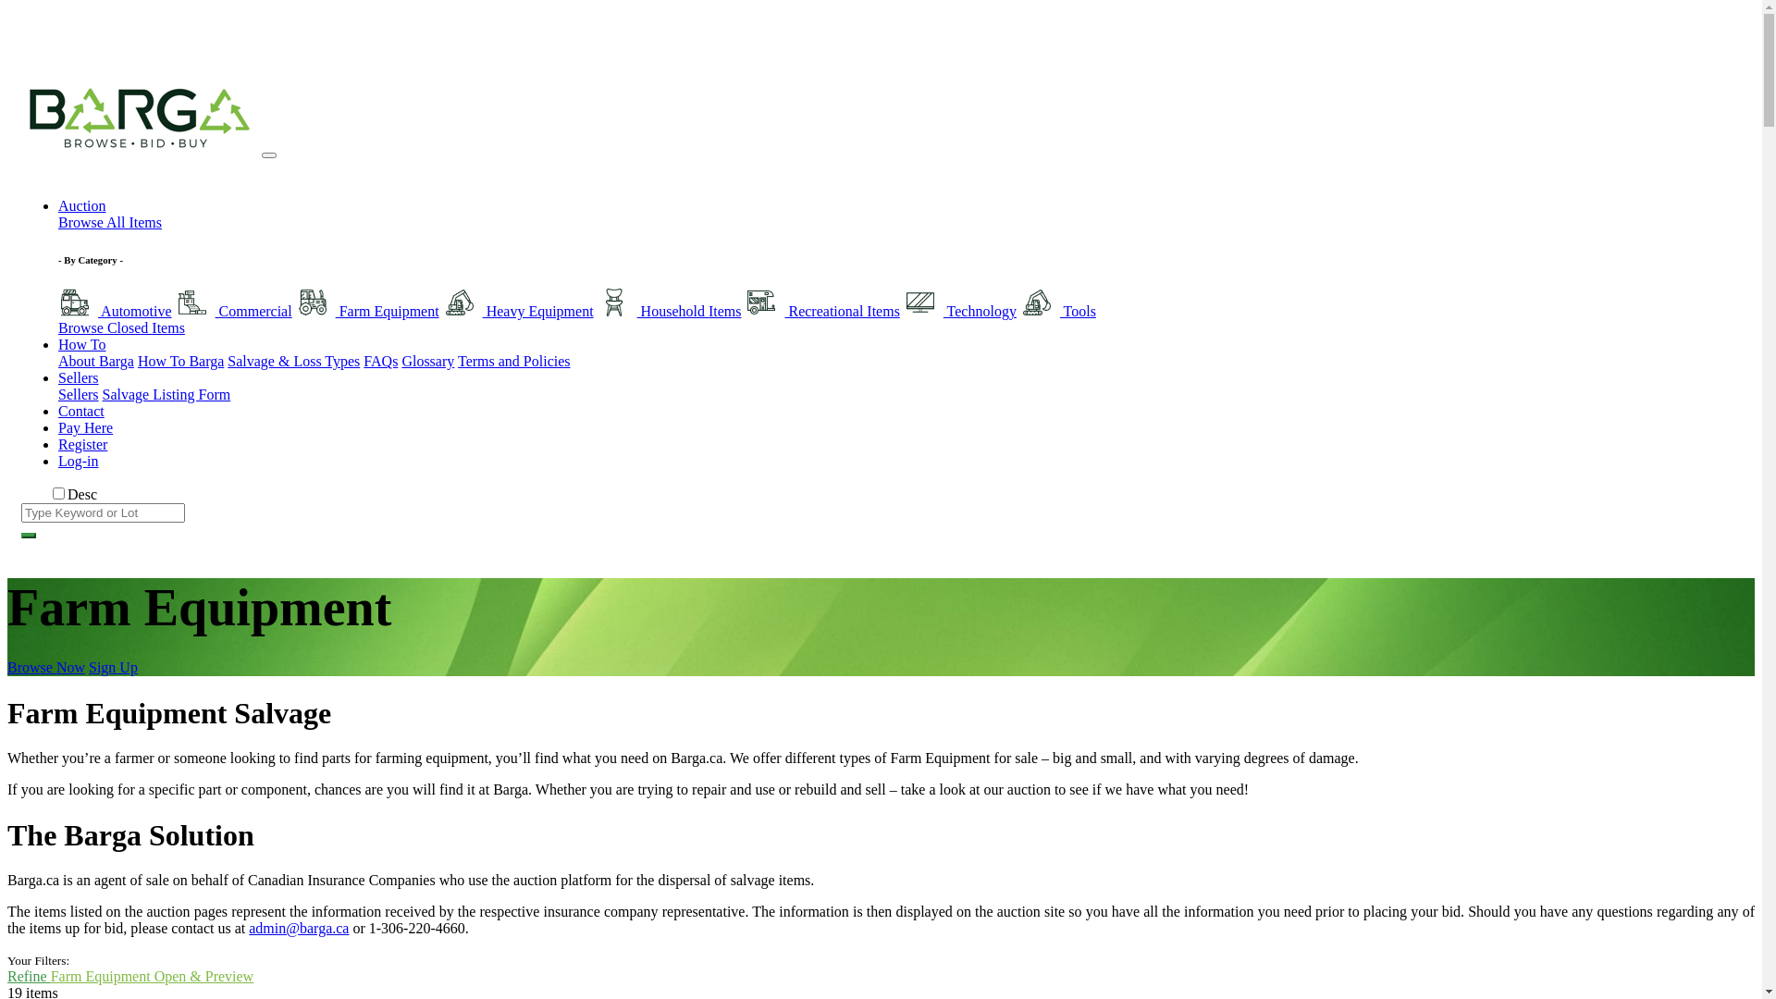 The height and width of the screenshot is (999, 1776). I want to click on Browse Closed Items, so click(122, 327).